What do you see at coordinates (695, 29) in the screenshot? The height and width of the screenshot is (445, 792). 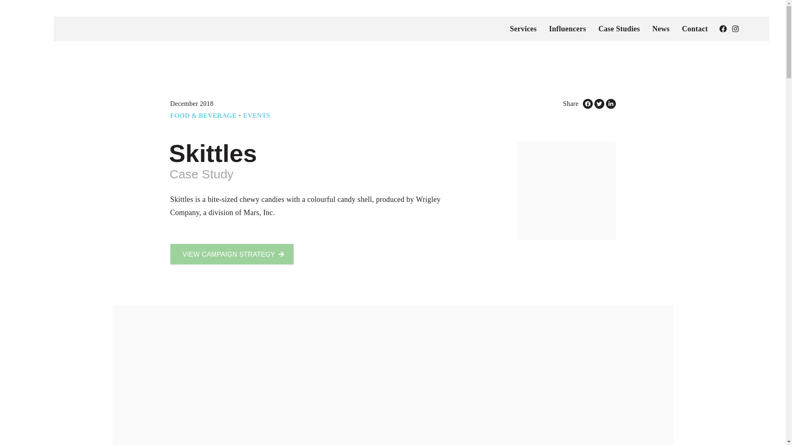 I see `Contact` at bounding box center [695, 29].